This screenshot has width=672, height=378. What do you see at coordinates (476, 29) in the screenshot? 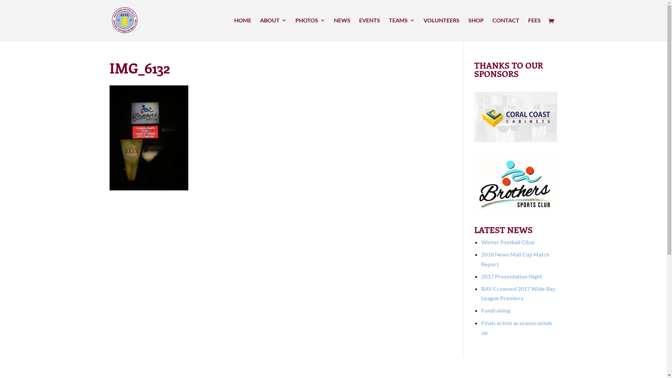
I see `SHOP` at bounding box center [476, 29].